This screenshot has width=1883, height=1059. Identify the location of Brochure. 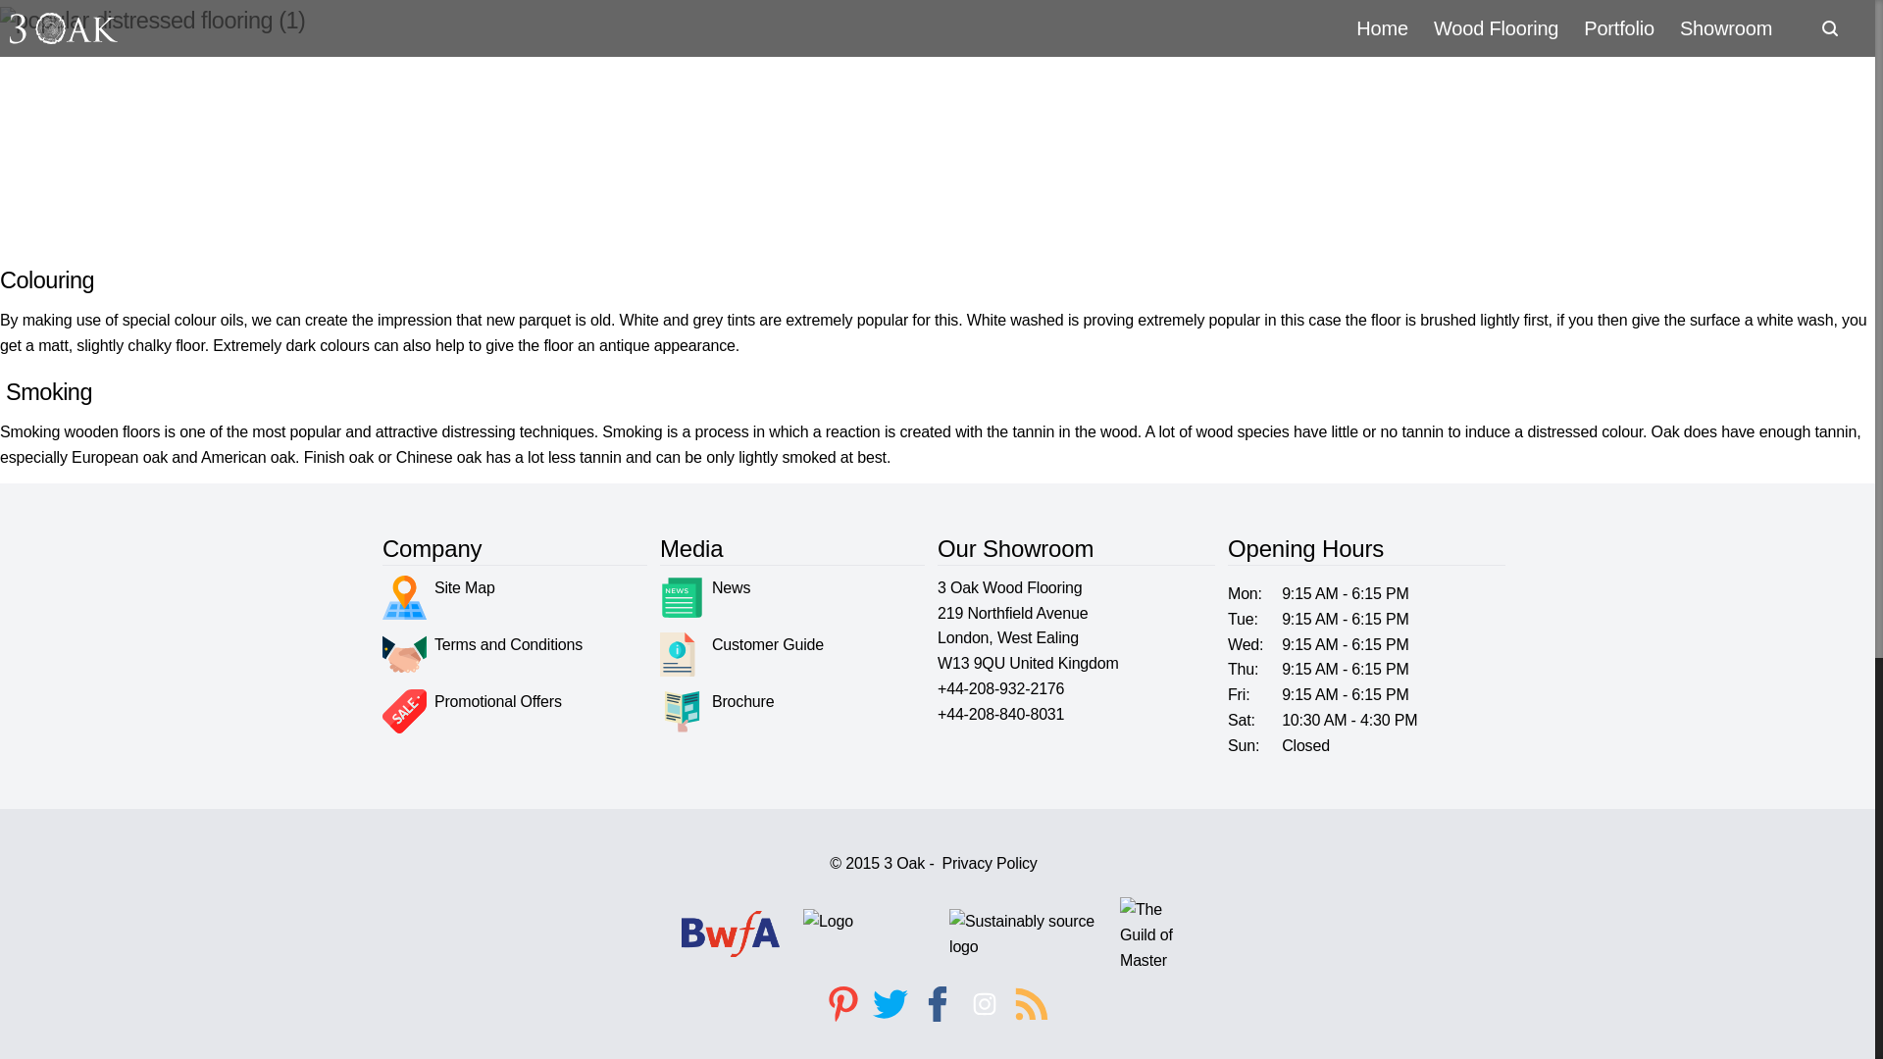
(717, 712).